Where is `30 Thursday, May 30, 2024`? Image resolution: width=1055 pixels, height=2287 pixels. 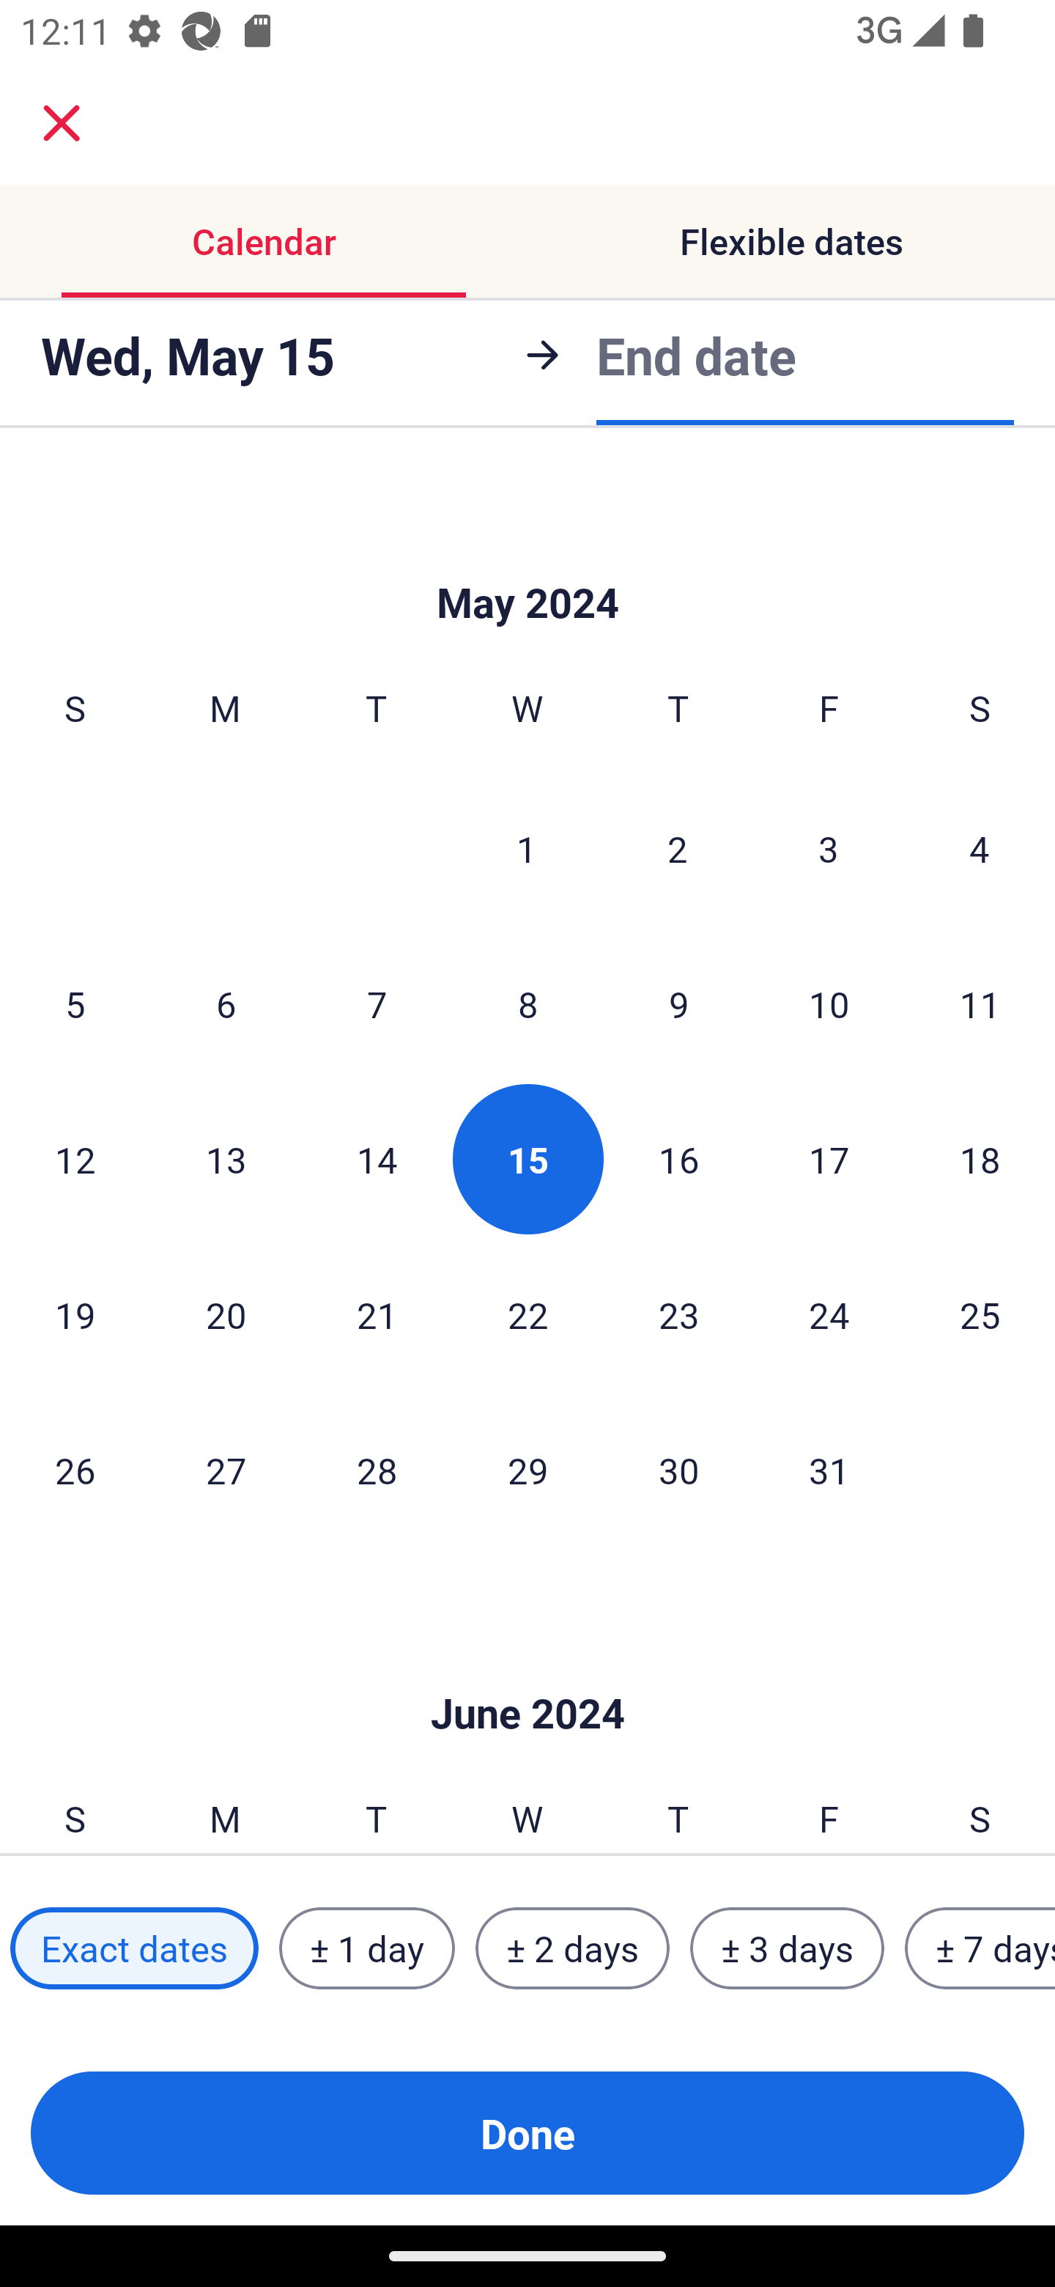 30 Thursday, May 30, 2024 is located at coordinates (678, 1470).